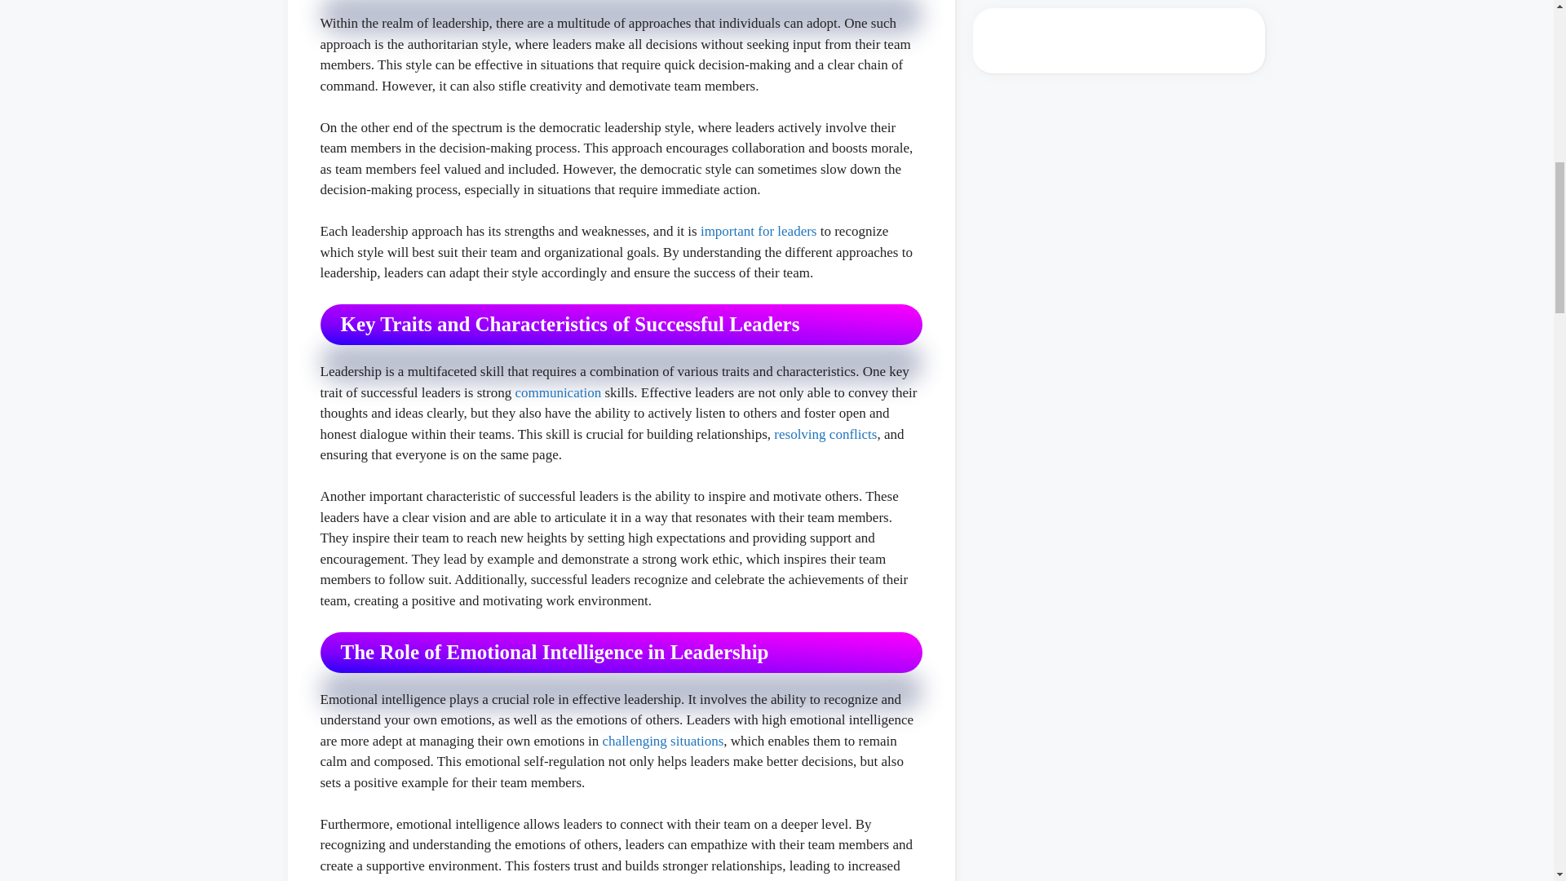 Image resolution: width=1566 pixels, height=881 pixels. Describe the element at coordinates (825, 434) in the screenshot. I see `Resolving Workplace Conflict` at that location.